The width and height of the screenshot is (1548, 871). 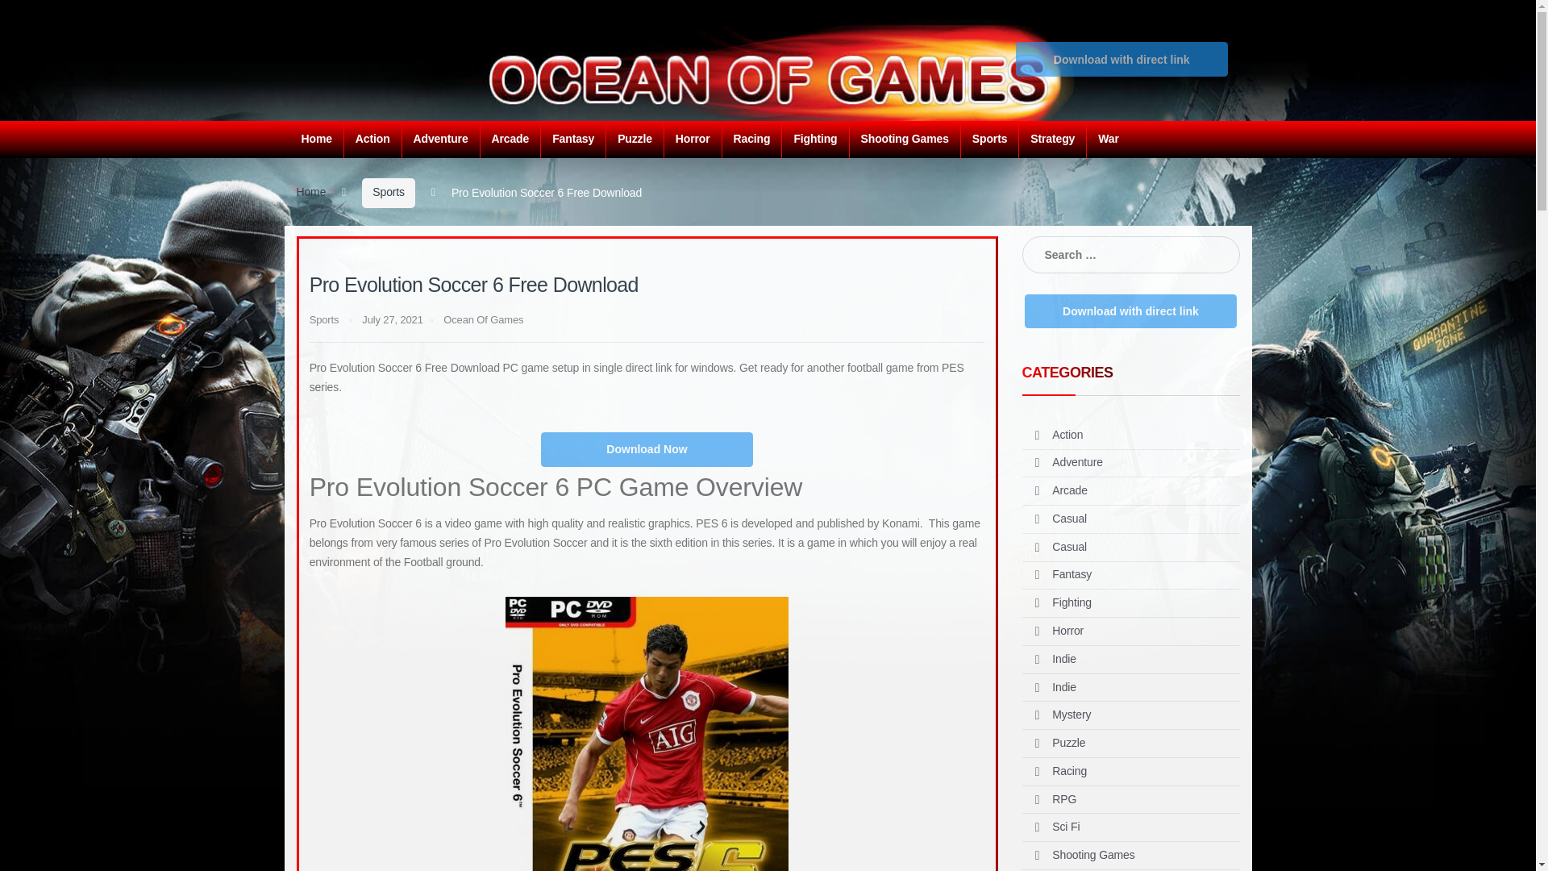 I want to click on Complete Game, so click(x=1121, y=59).